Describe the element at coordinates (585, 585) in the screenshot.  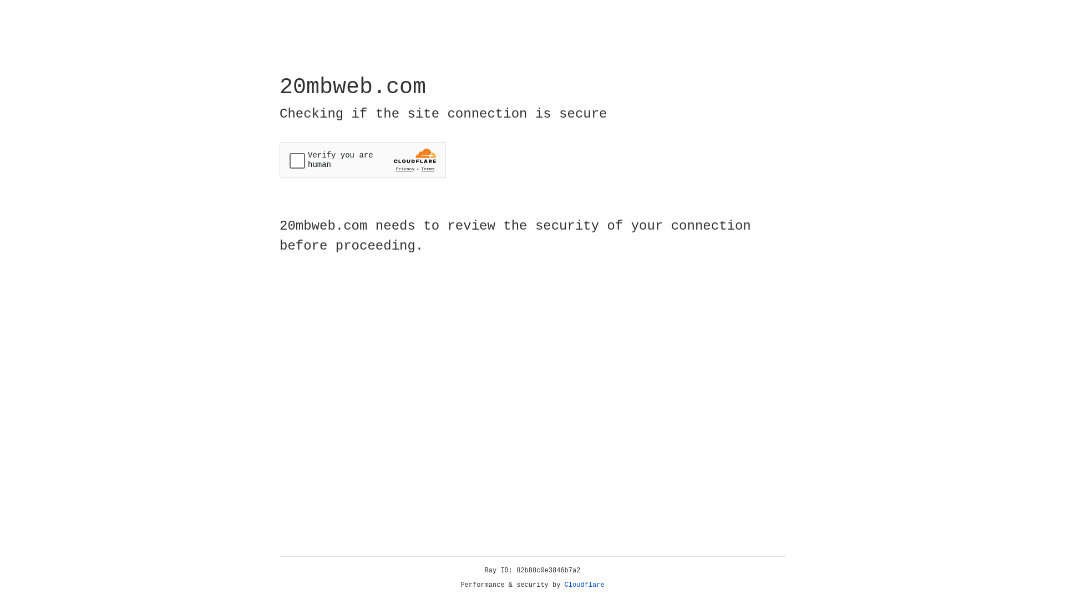
I see `Cloudflare` at that location.